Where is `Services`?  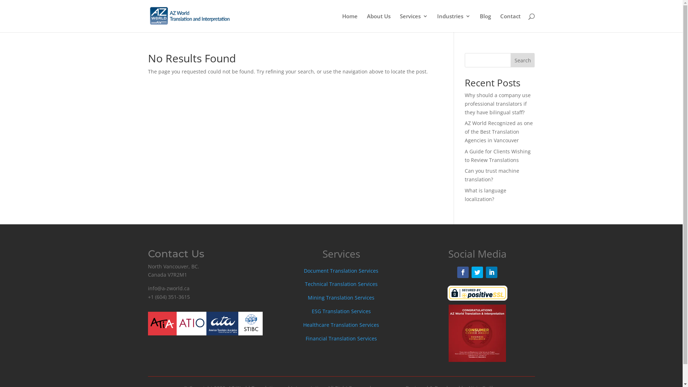 Services is located at coordinates (414, 23).